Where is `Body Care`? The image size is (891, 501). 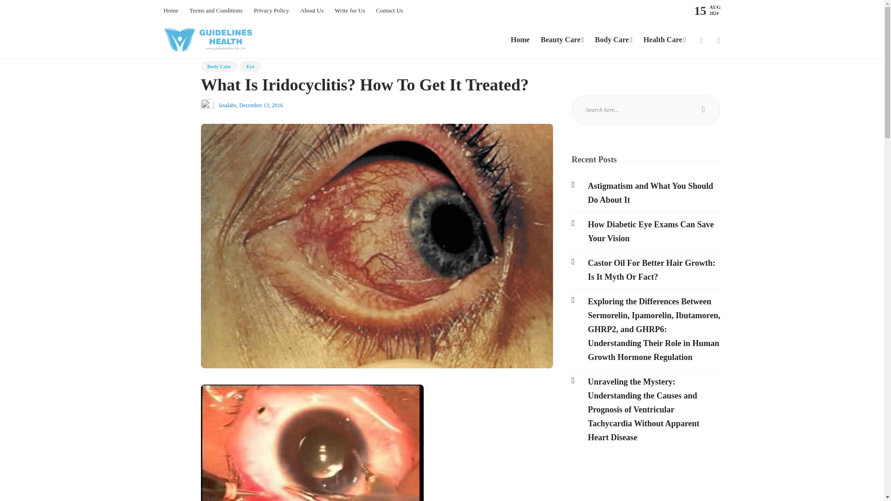 Body Care is located at coordinates (219, 66).